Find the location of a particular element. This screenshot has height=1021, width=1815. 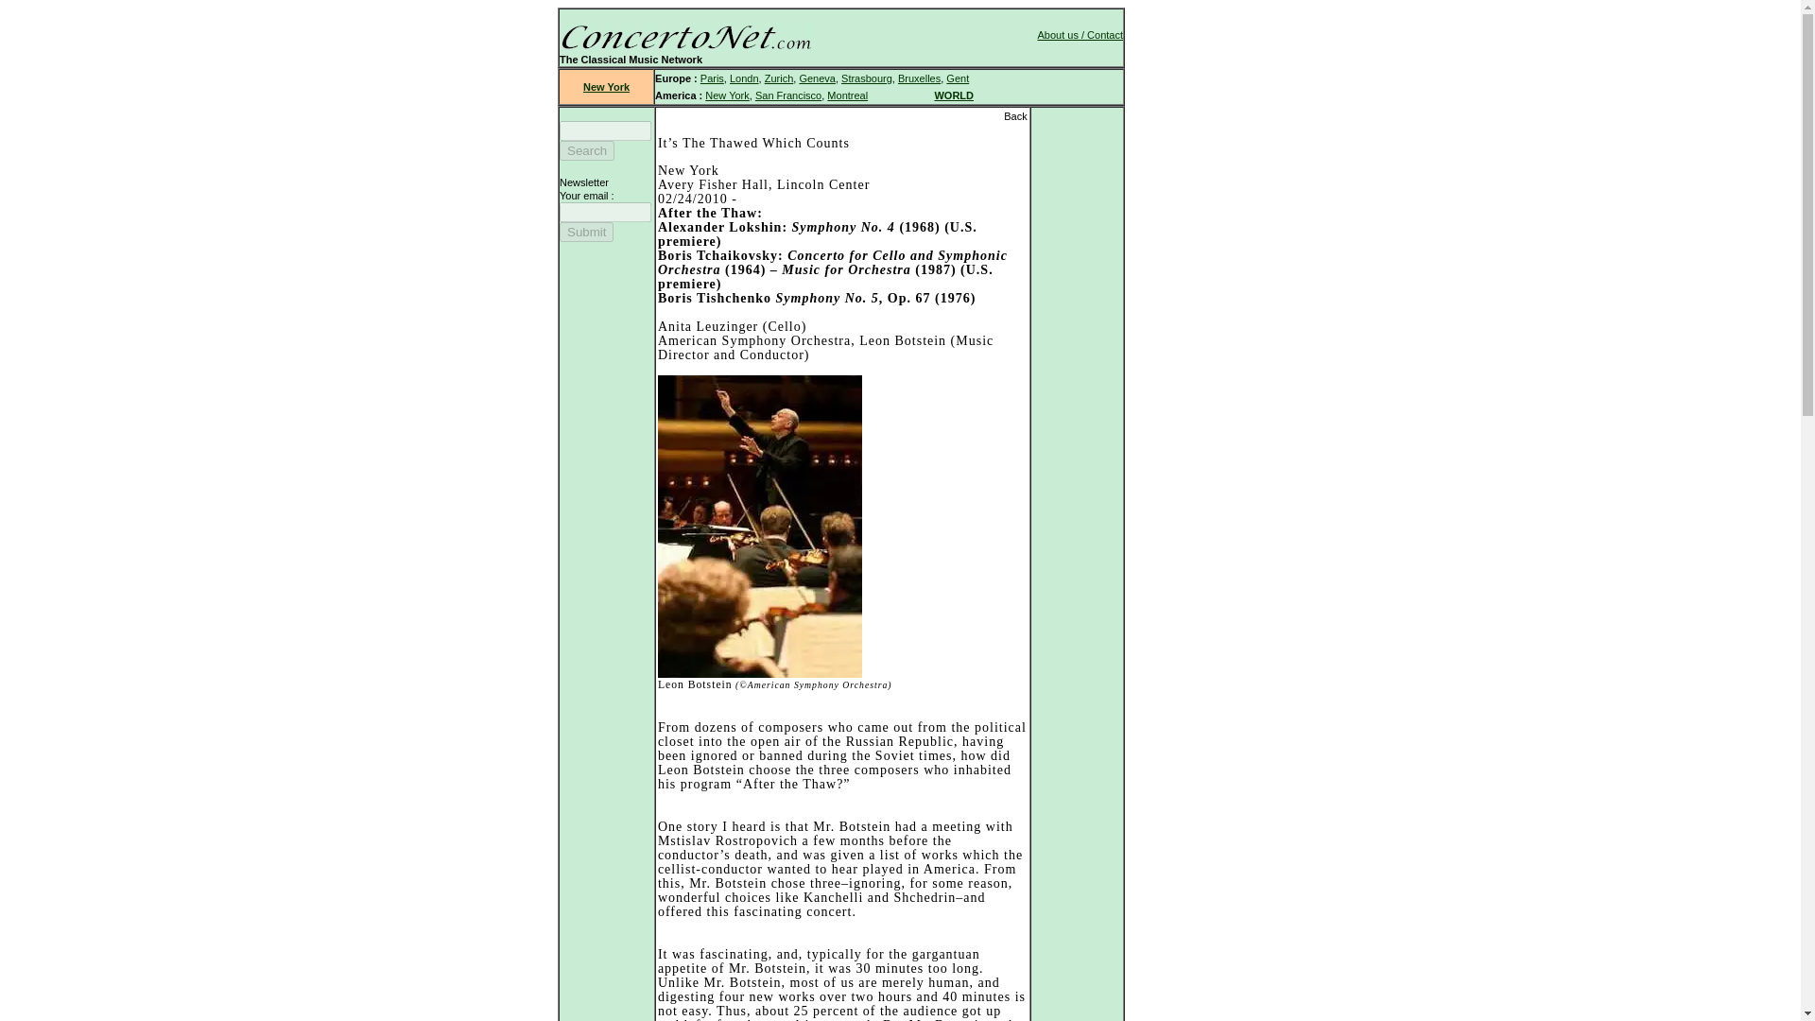

Zurich is located at coordinates (779, 78).